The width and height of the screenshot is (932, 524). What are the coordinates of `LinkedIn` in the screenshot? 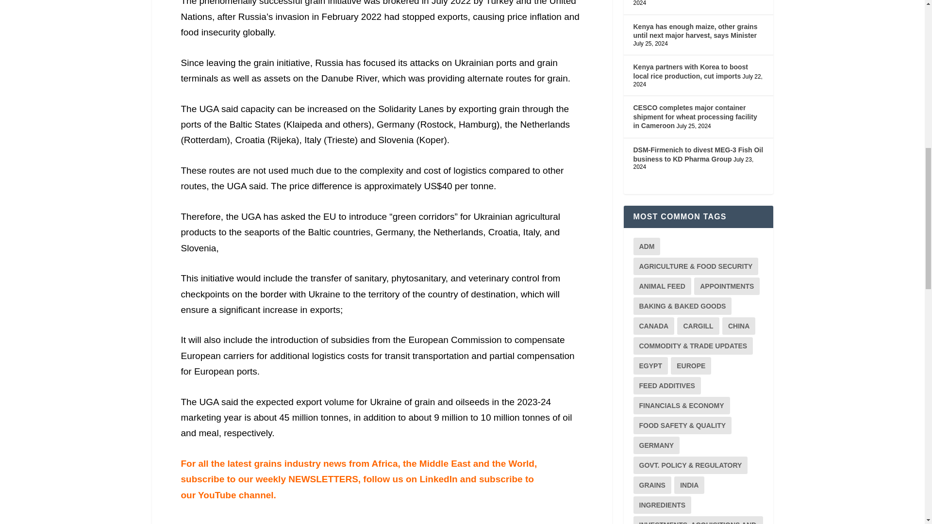 It's located at (438, 479).